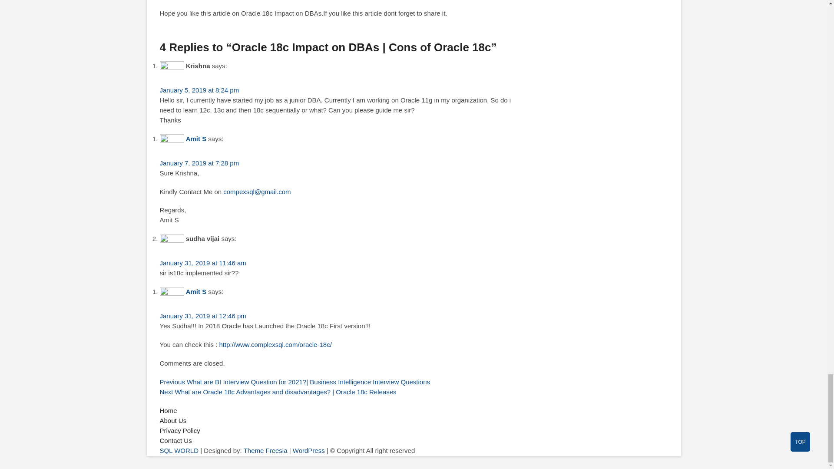  I want to click on Amit S, so click(196, 139).